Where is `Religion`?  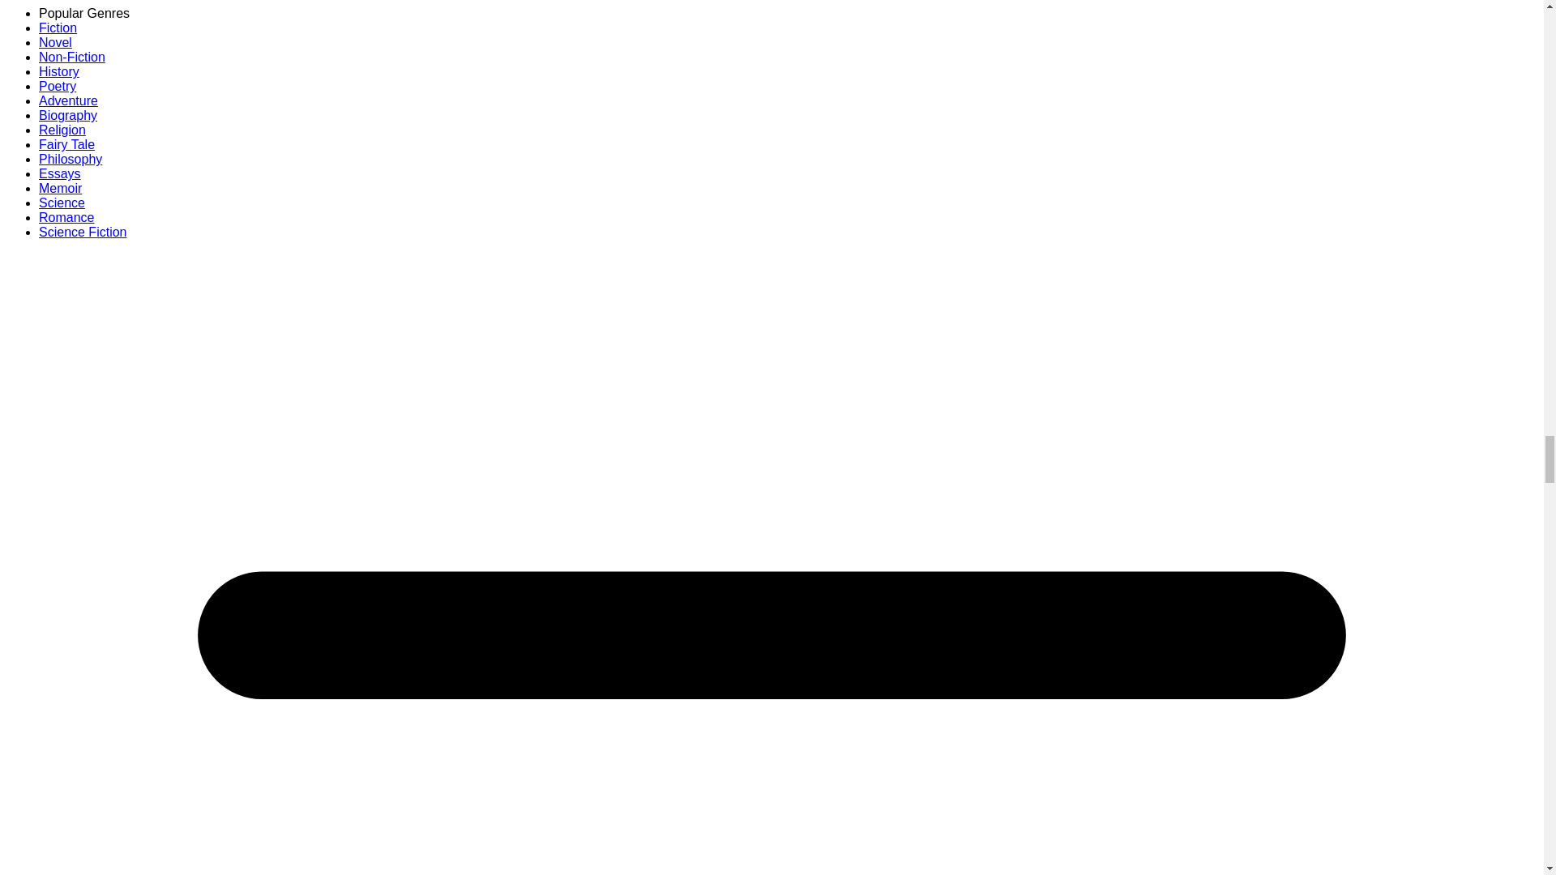
Religion is located at coordinates (62, 130).